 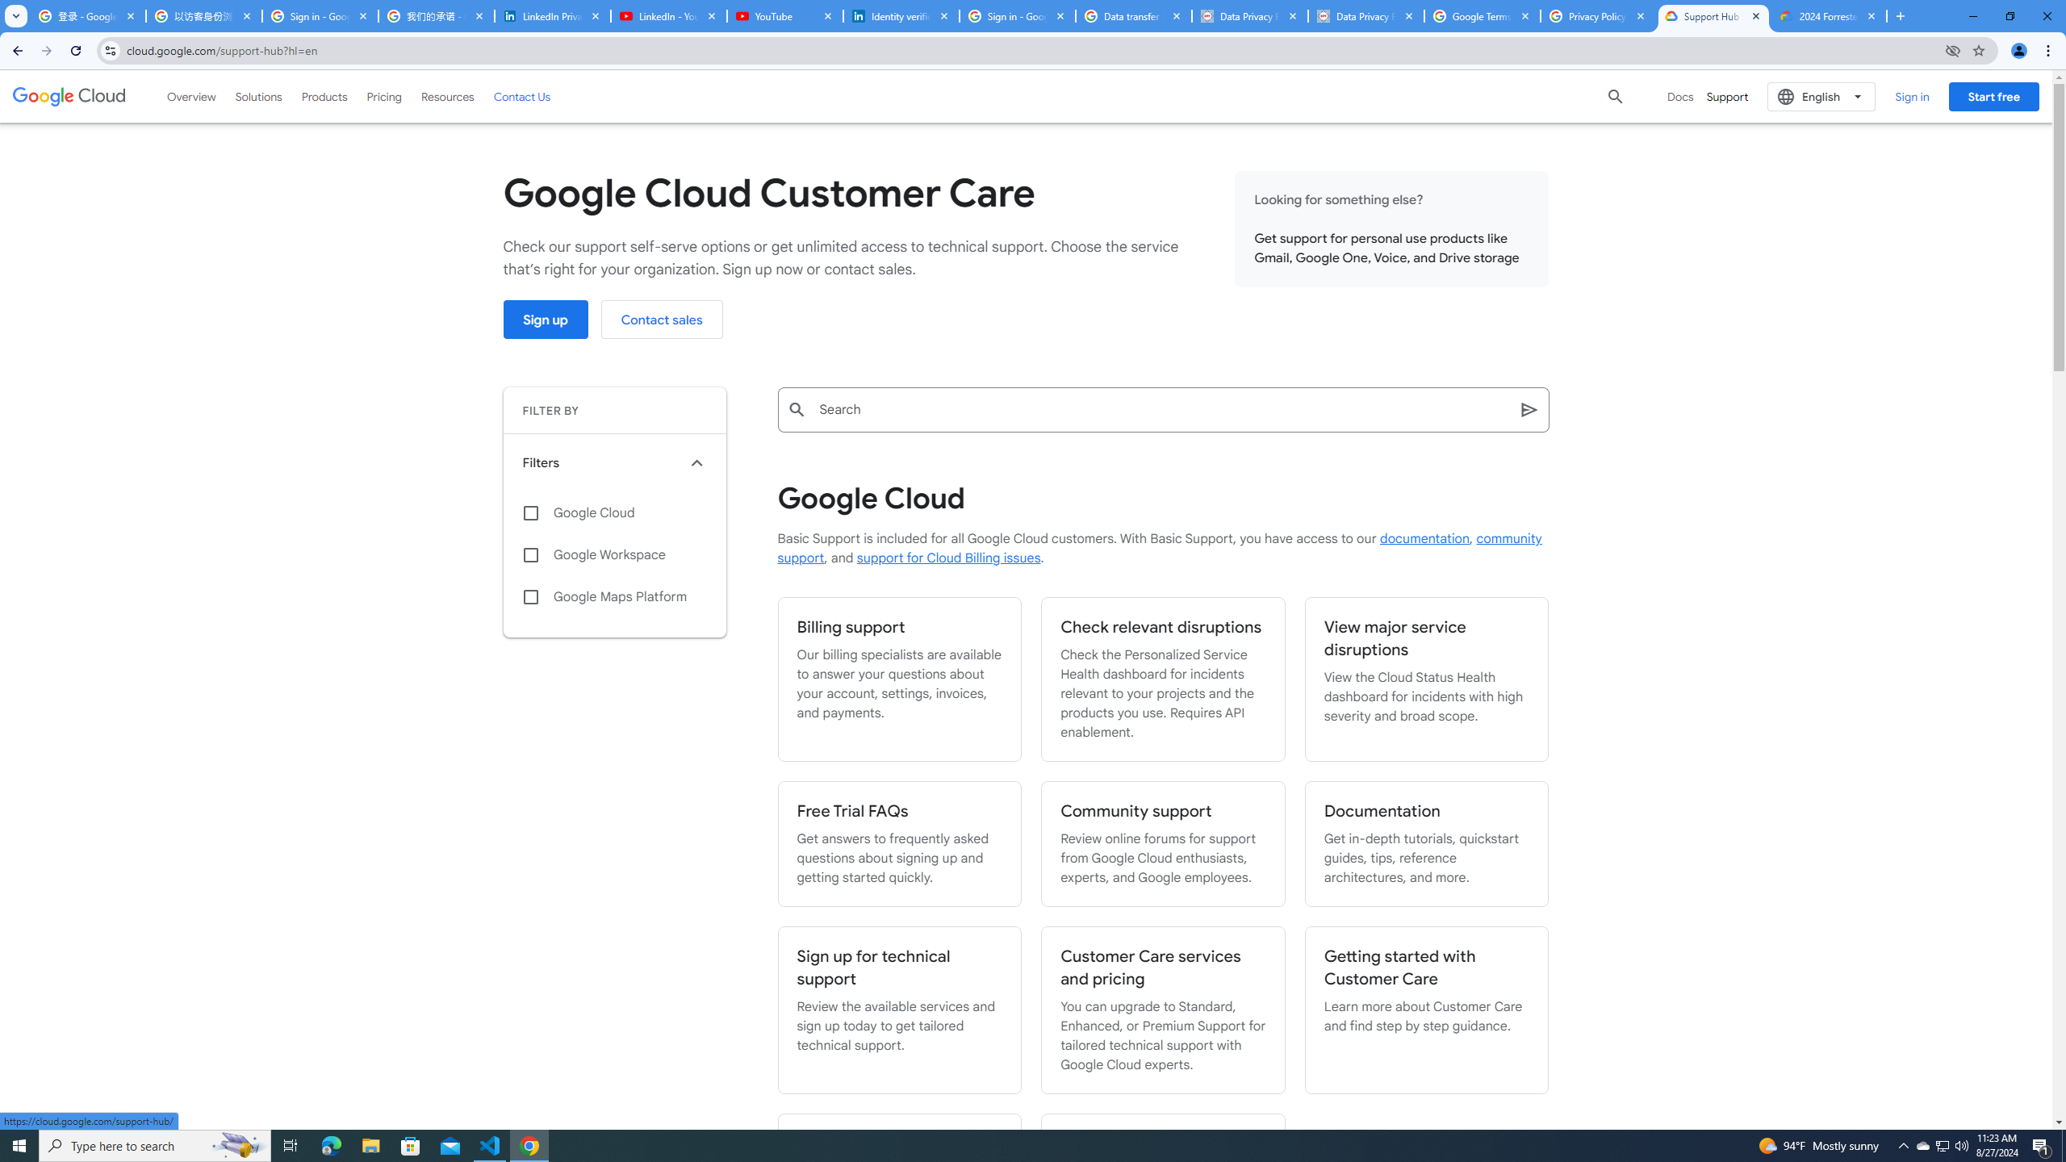 I want to click on Support, so click(x=1727, y=97).